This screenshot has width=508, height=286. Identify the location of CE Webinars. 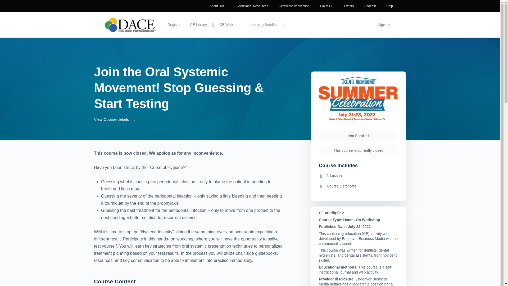
(230, 25).